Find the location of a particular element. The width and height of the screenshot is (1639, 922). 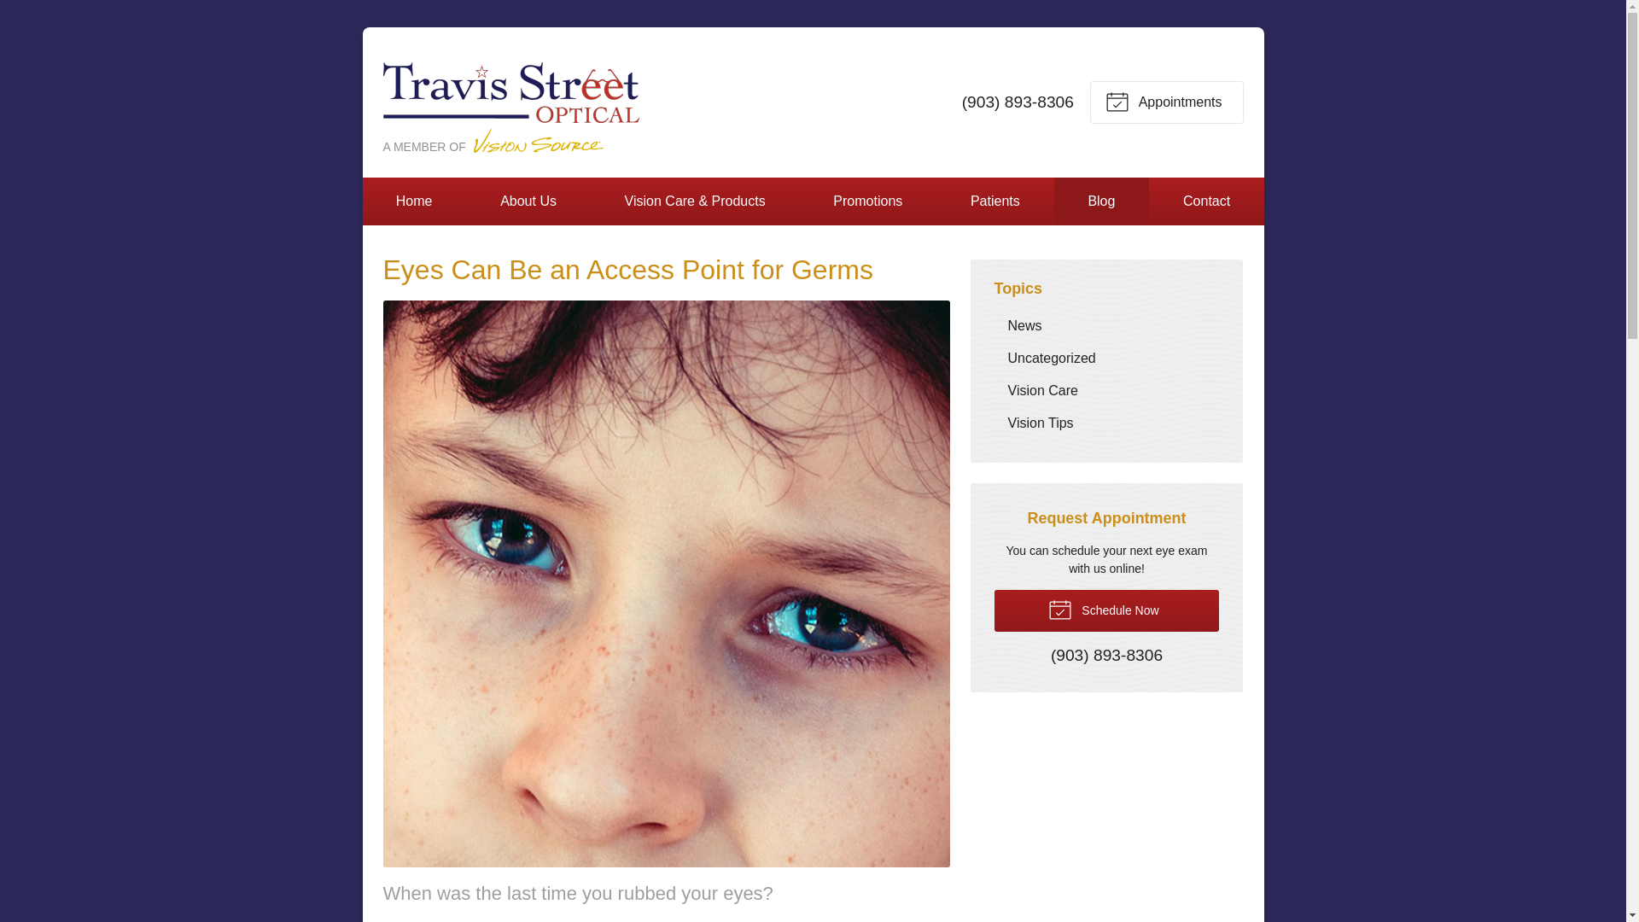

Blog is located at coordinates (1101, 201).